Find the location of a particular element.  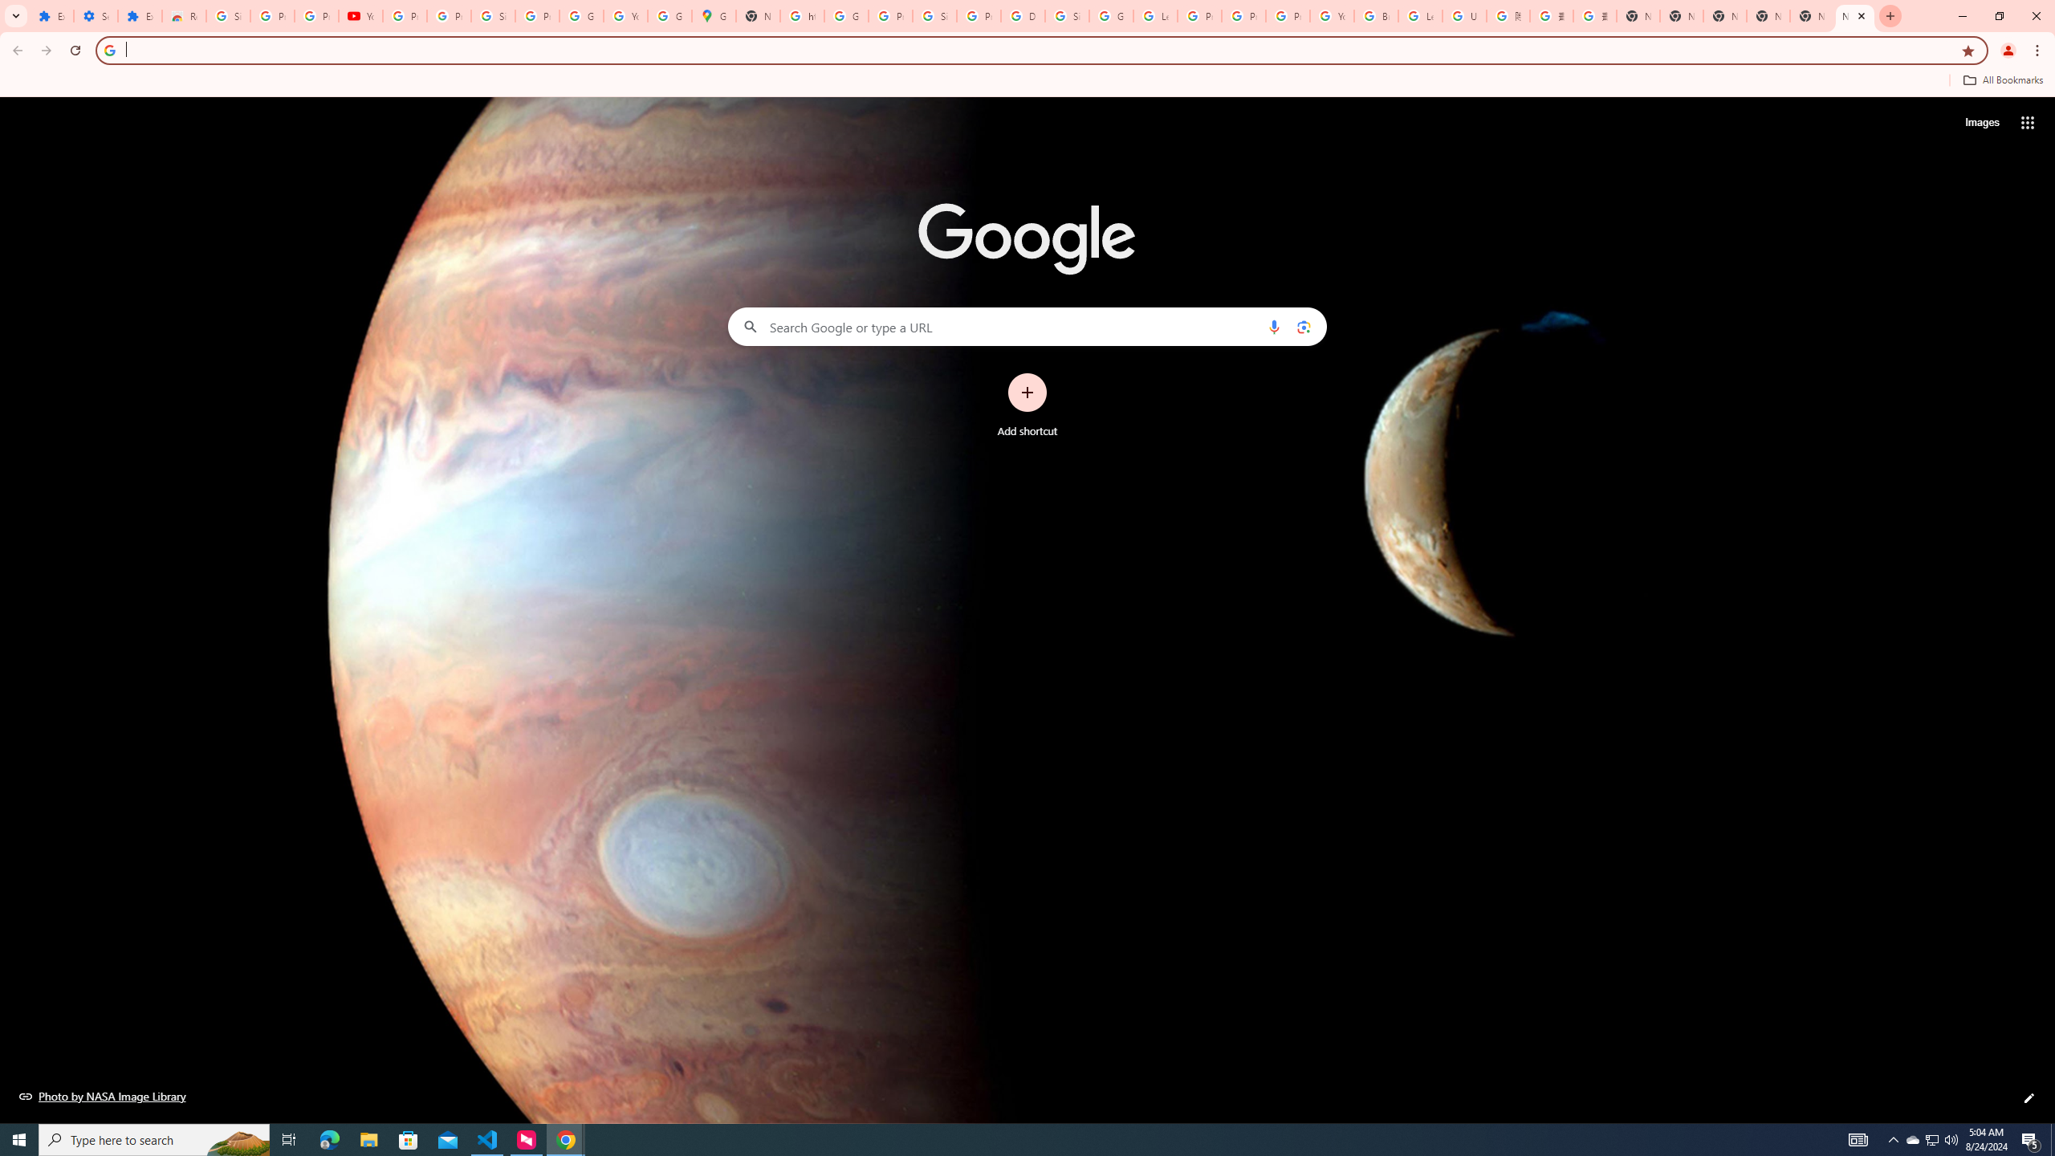

Bookmarks is located at coordinates (1027, 82).